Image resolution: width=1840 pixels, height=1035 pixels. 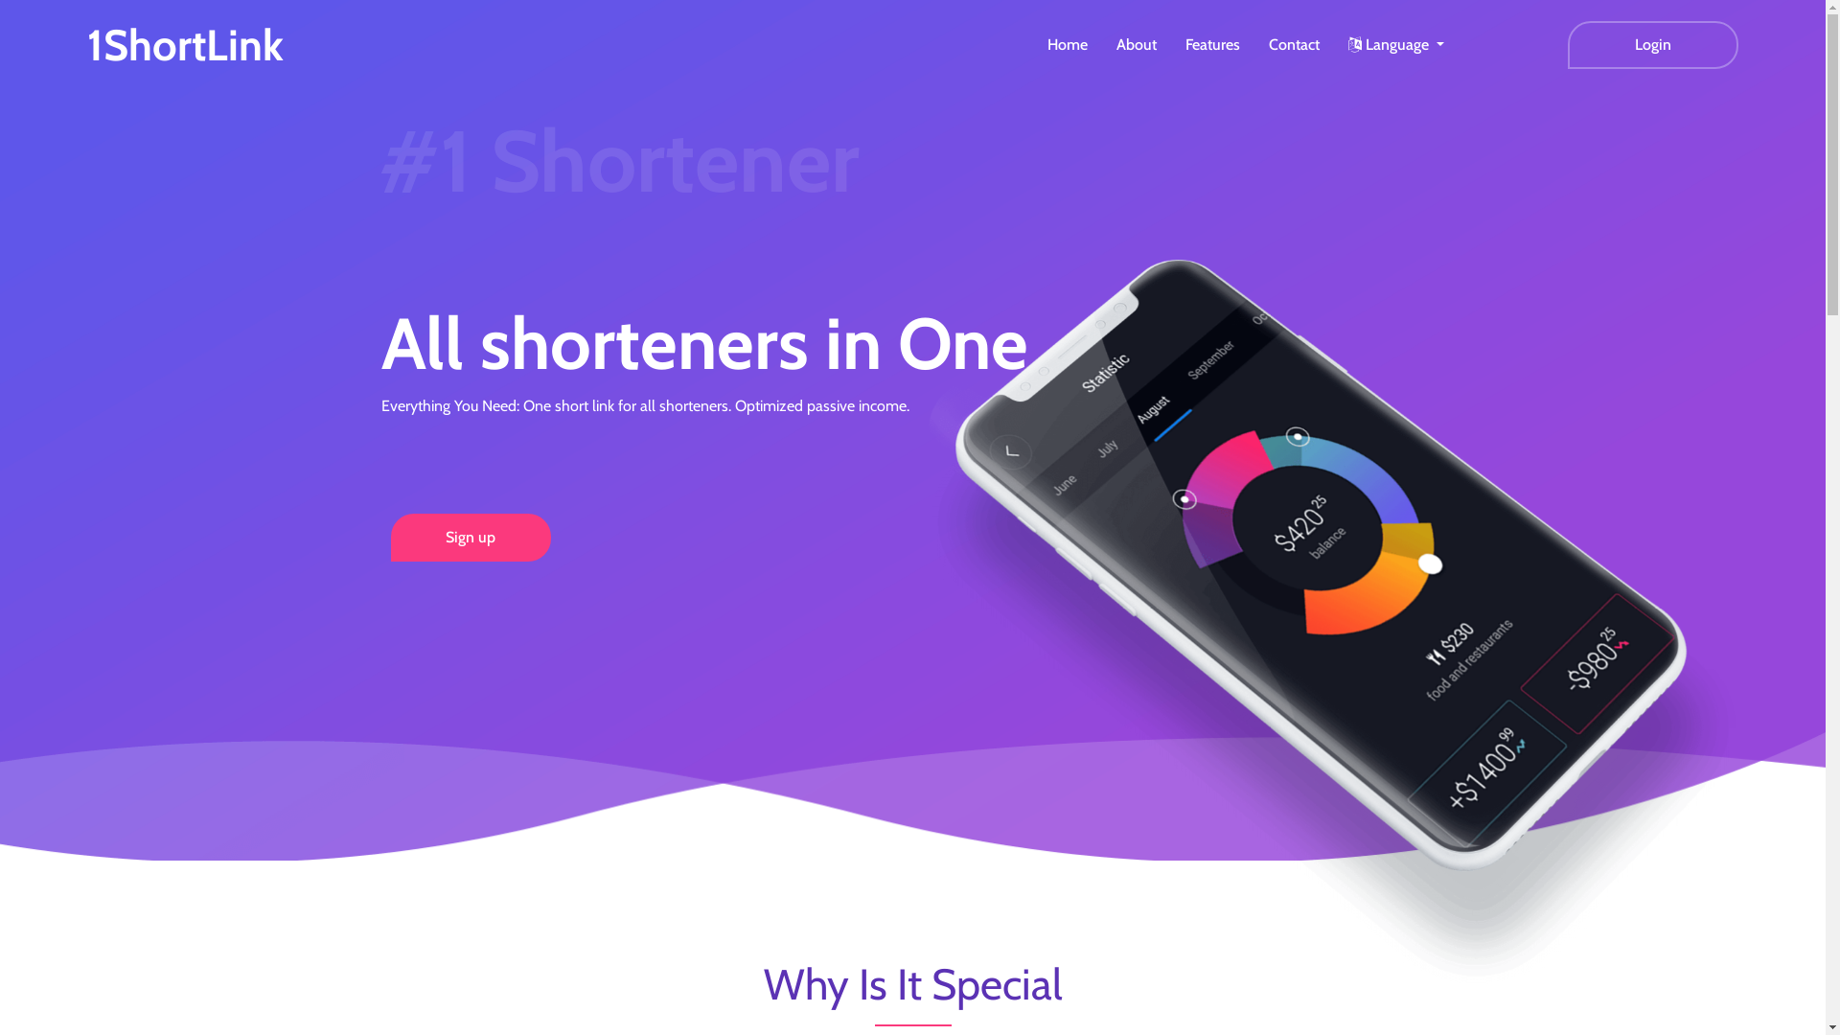 What do you see at coordinates (186, 44) in the screenshot?
I see `1ShortLink` at bounding box center [186, 44].